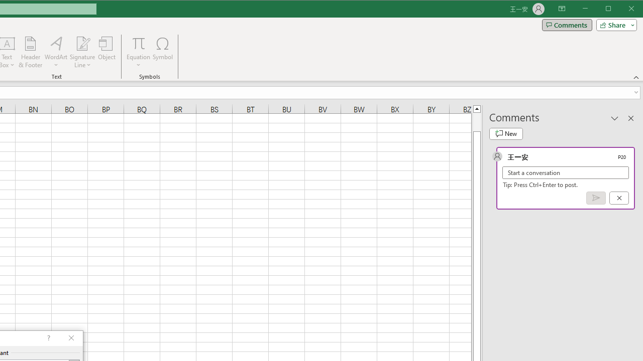  I want to click on Equation, so click(139, 52).